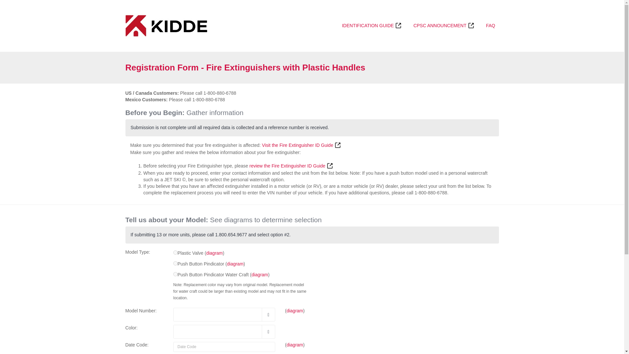  What do you see at coordinates (444, 26) in the screenshot?
I see `CPSC ANNOUNCEMENT` at bounding box center [444, 26].